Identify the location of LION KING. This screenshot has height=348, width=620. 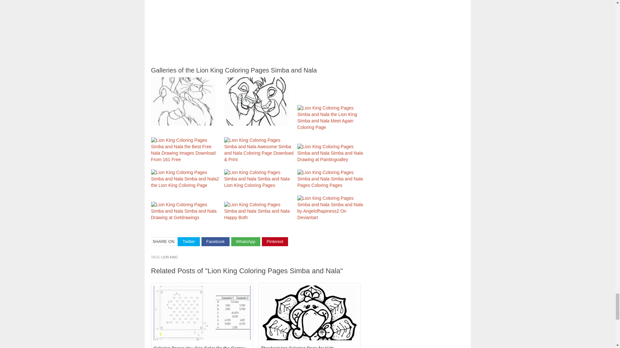
(170, 257).